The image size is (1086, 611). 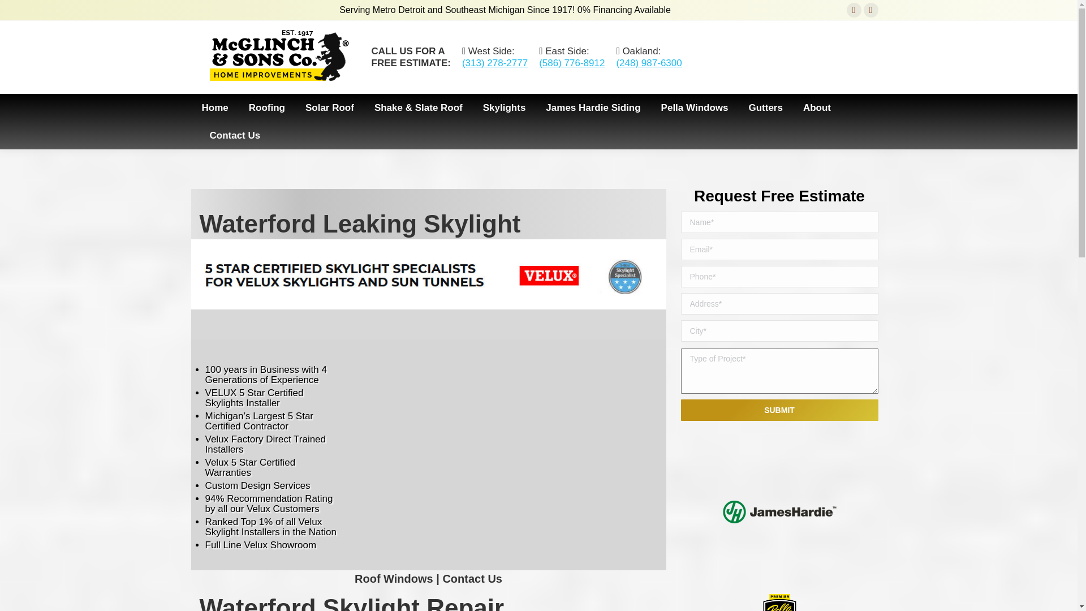 I want to click on Gutters, so click(x=765, y=107).